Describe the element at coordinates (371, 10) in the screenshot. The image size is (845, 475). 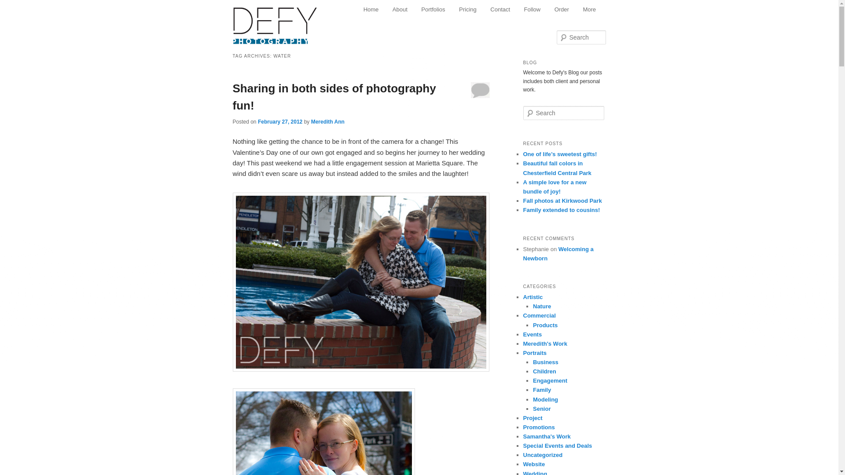
I see `Home` at that location.